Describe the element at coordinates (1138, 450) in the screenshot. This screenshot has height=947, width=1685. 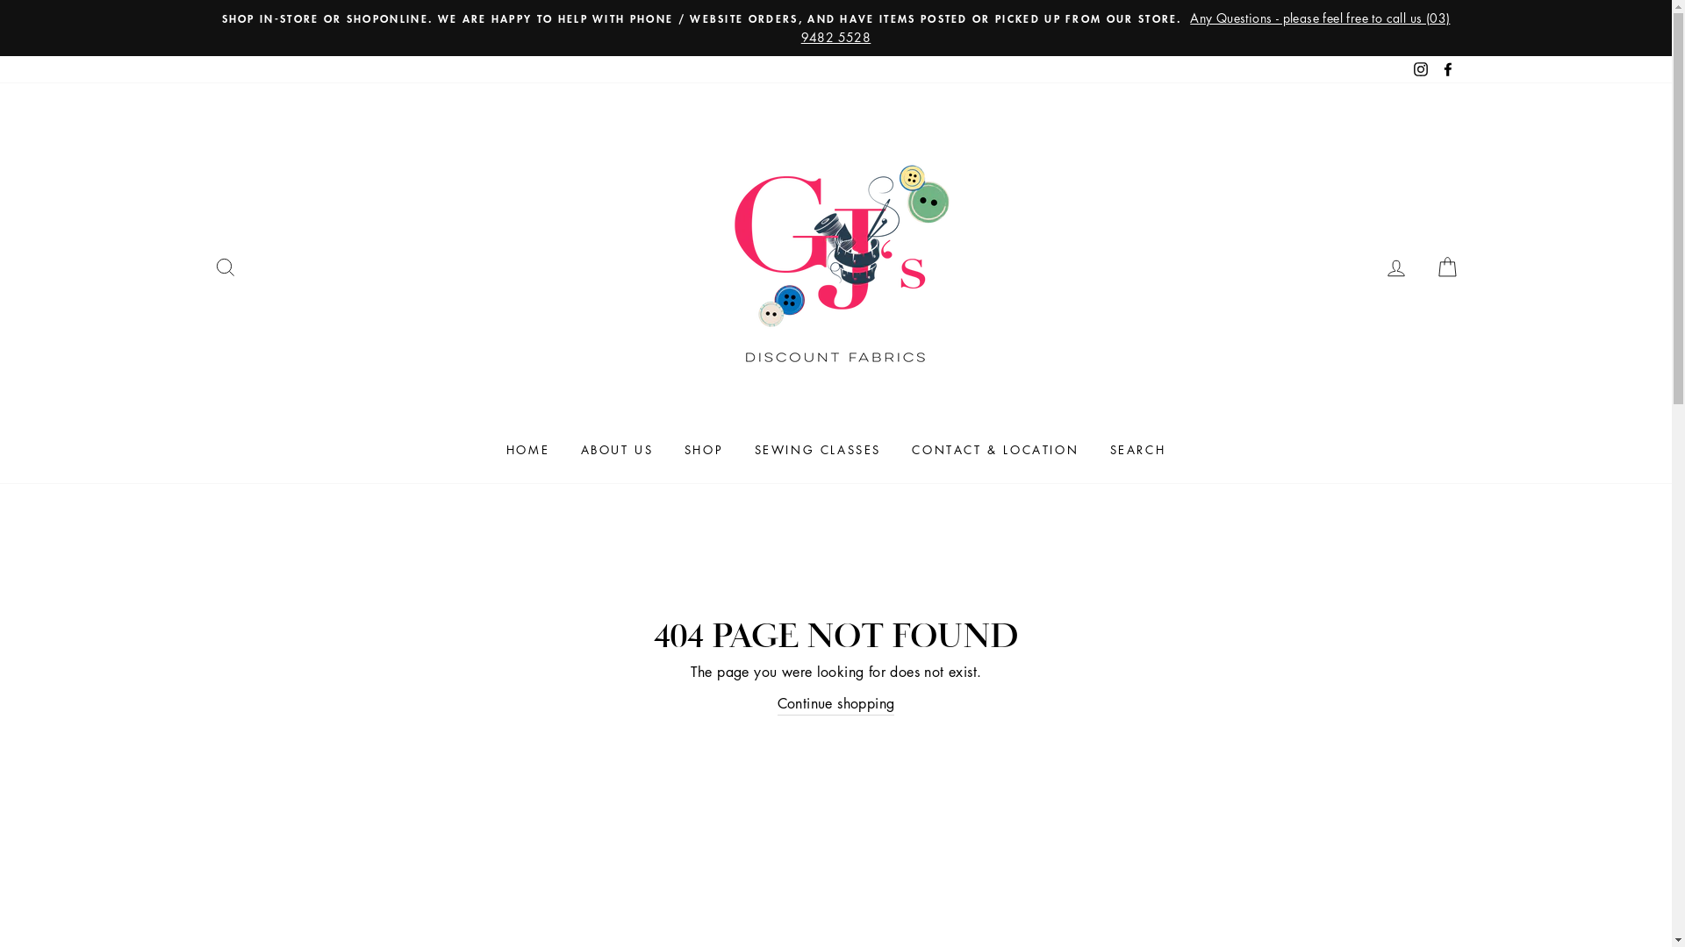
I see `SEARCH` at that location.